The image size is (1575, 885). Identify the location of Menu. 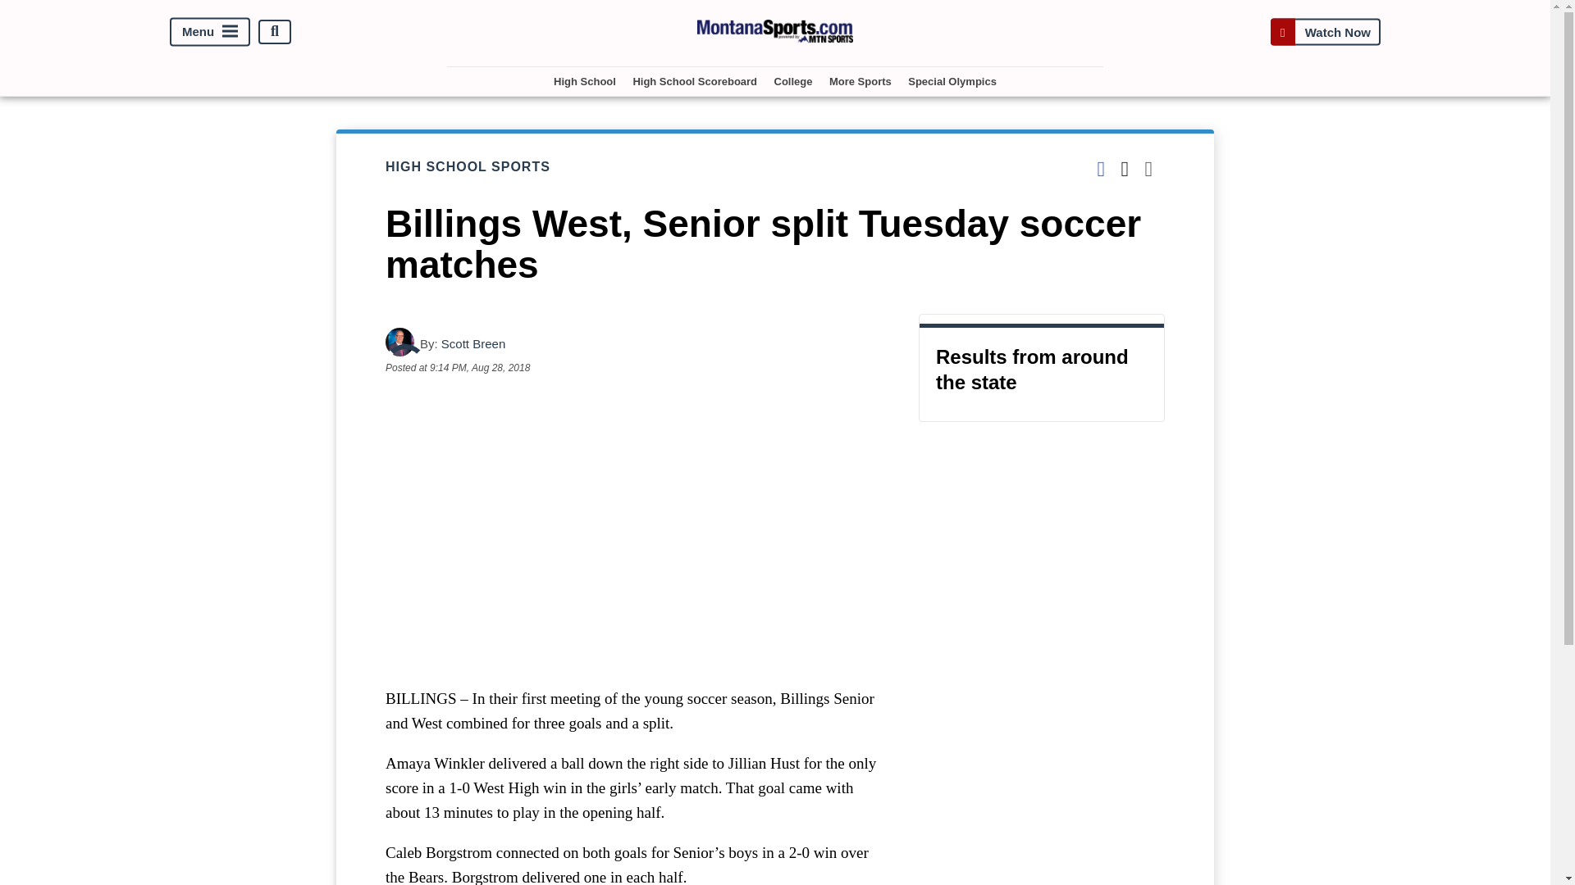
(210, 31).